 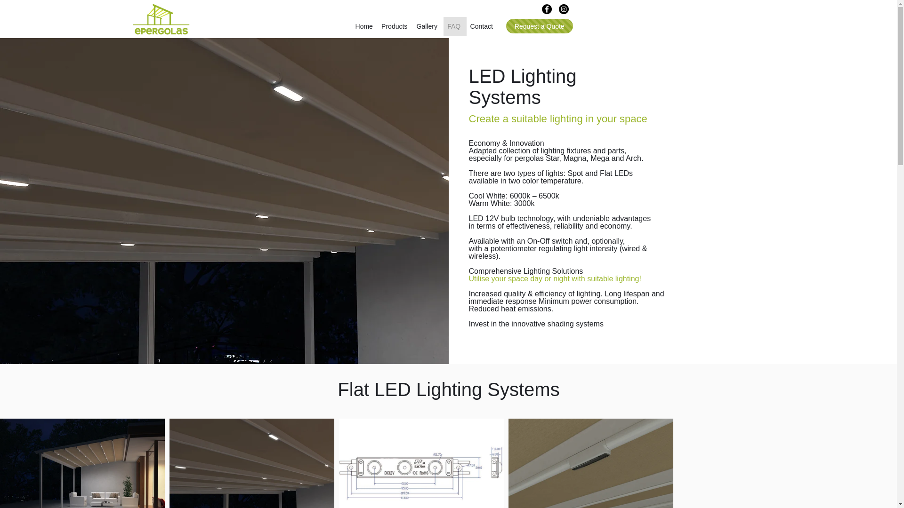 What do you see at coordinates (365, 26) in the screenshot?
I see `Home` at bounding box center [365, 26].